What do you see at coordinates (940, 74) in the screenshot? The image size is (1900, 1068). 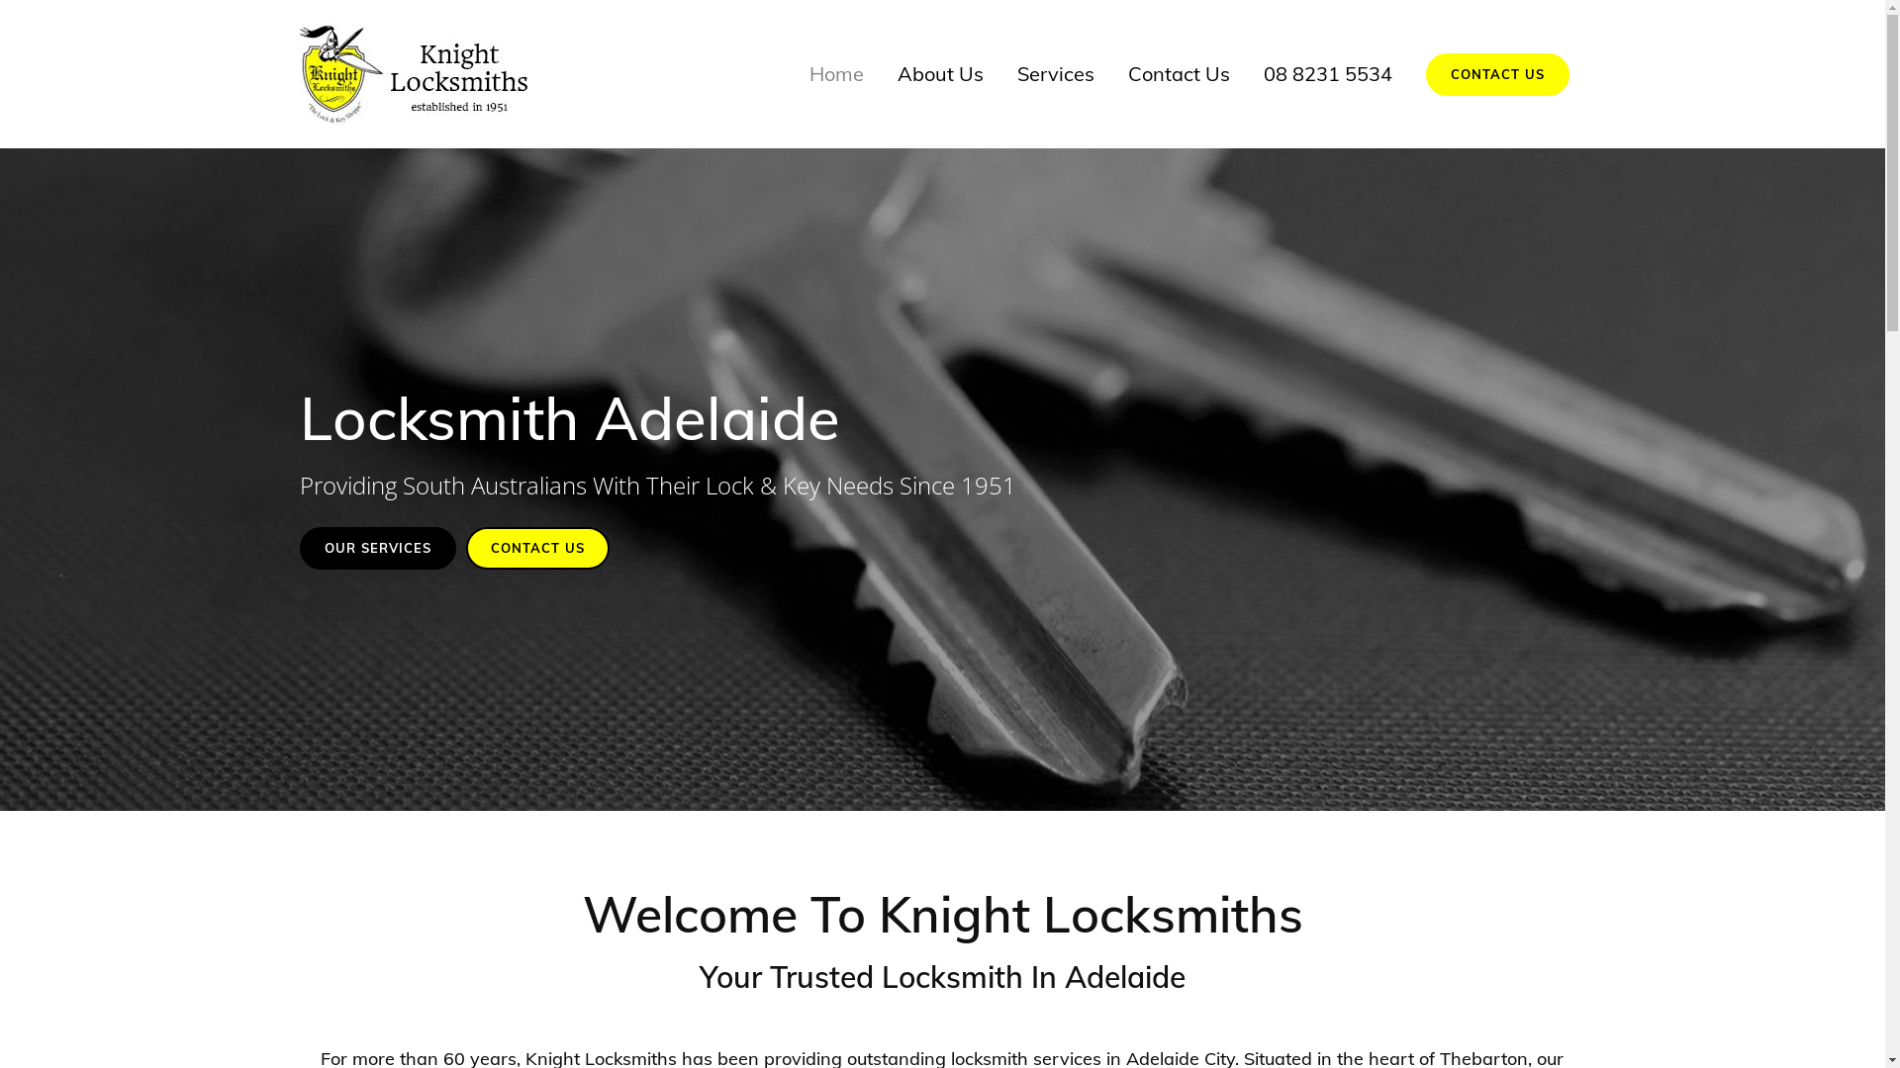 I see `About Us` at bounding box center [940, 74].